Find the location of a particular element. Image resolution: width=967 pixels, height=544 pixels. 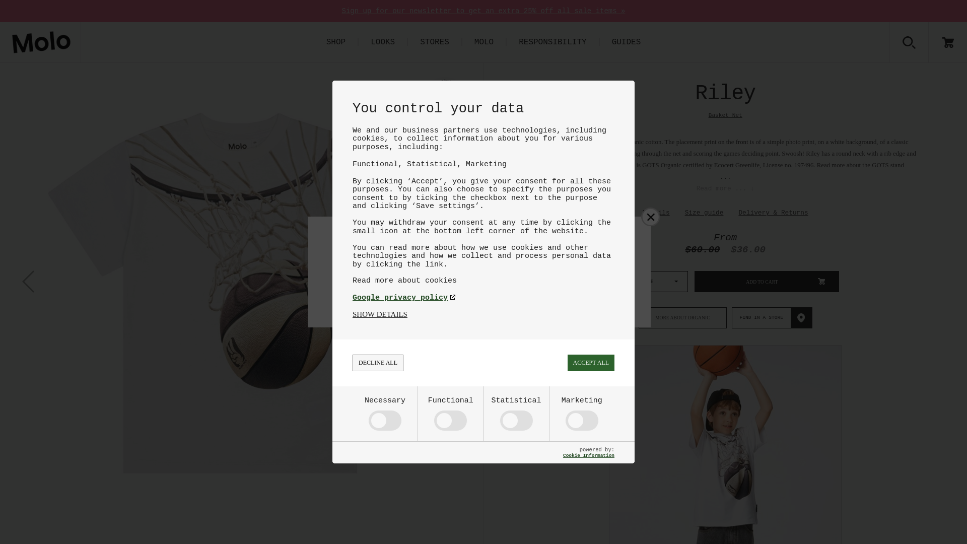

SHOW DETAILS is located at coordinates (380, 314).